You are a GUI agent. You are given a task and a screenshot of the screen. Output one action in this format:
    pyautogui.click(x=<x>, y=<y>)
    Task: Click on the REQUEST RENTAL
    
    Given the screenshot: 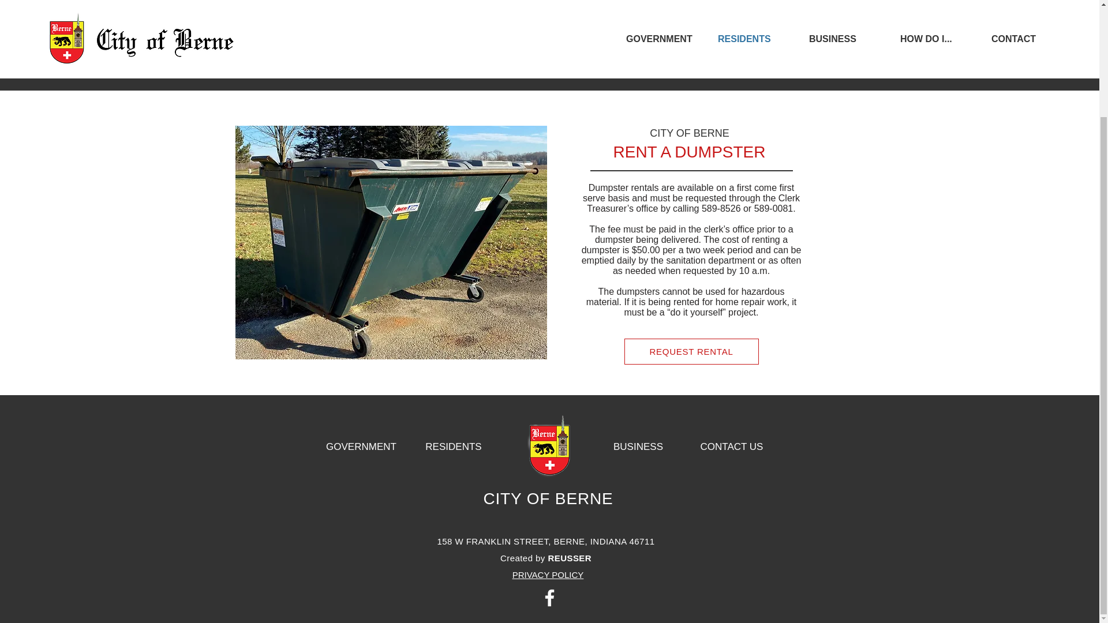 What is the action you would take?
    pyautogui.click(x=691, y=351)
    